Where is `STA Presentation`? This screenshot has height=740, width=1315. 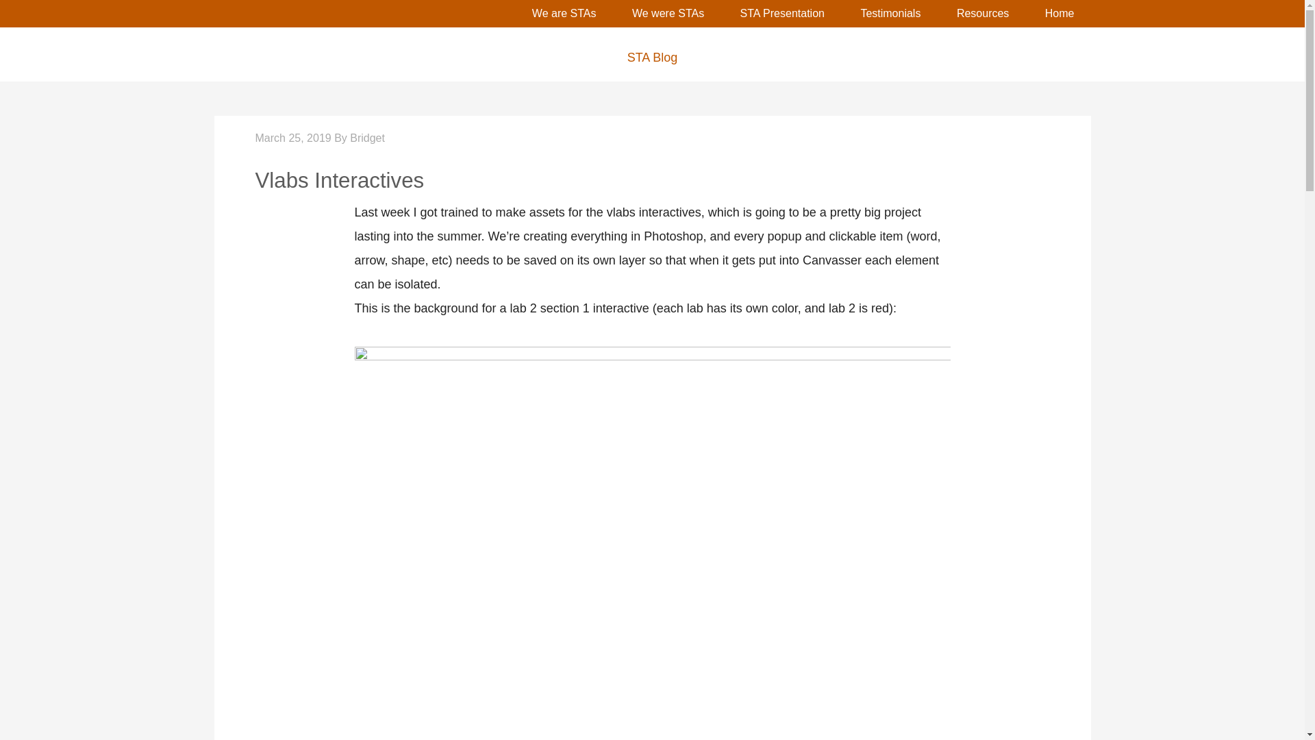 STA Presentation is located at coordinates (782, 14).